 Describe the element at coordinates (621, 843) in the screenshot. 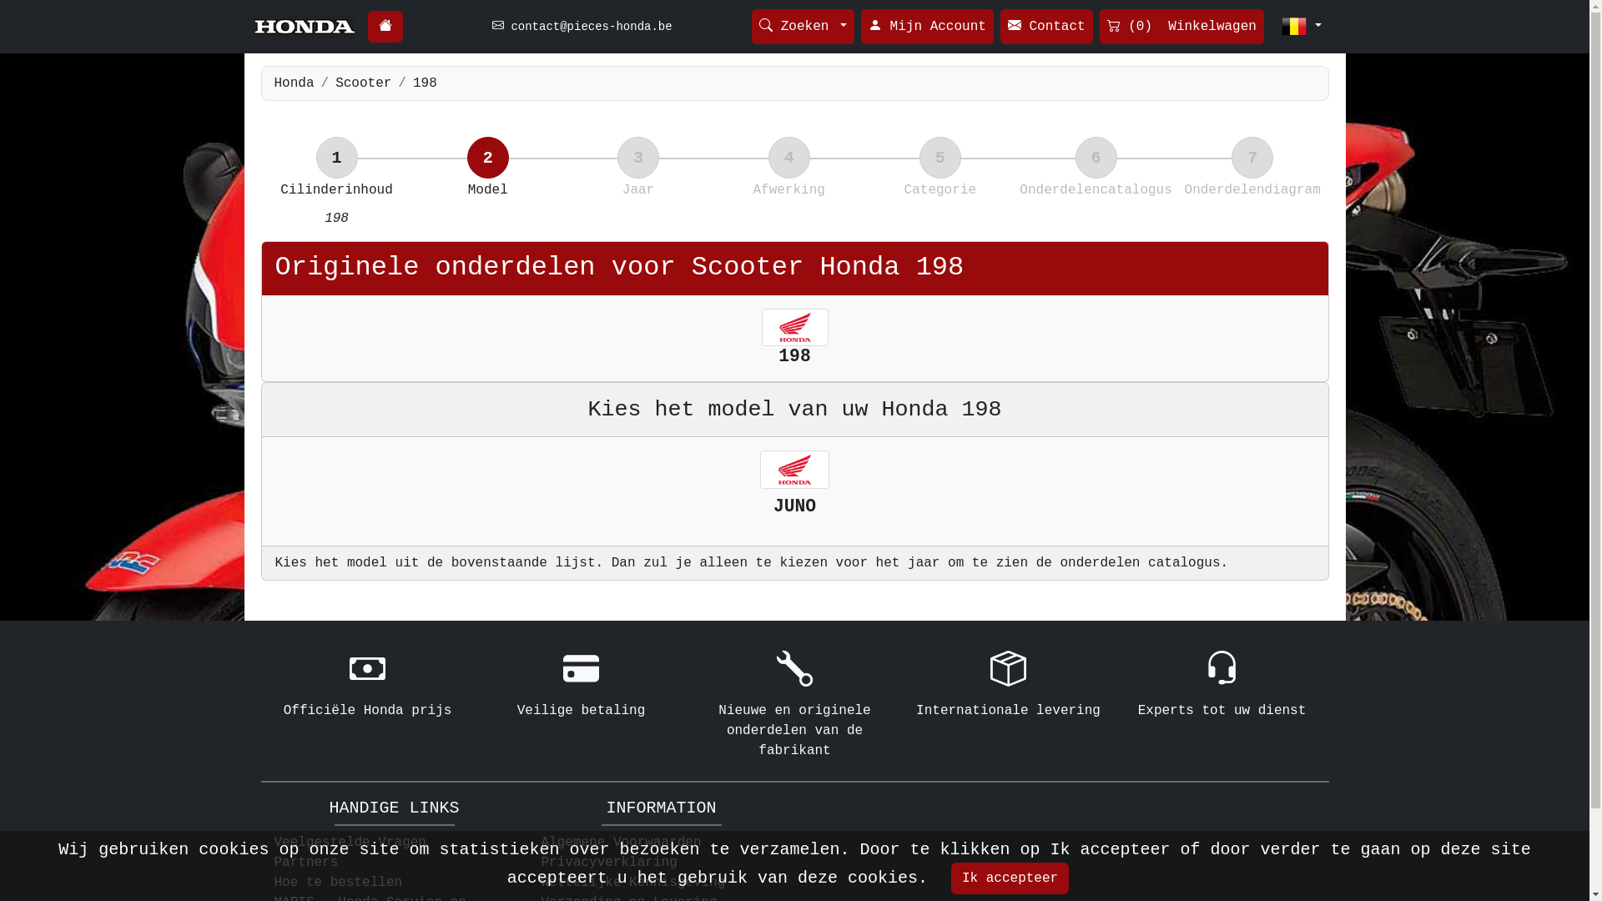

I see `Algemene Voorwaarden` at that location.